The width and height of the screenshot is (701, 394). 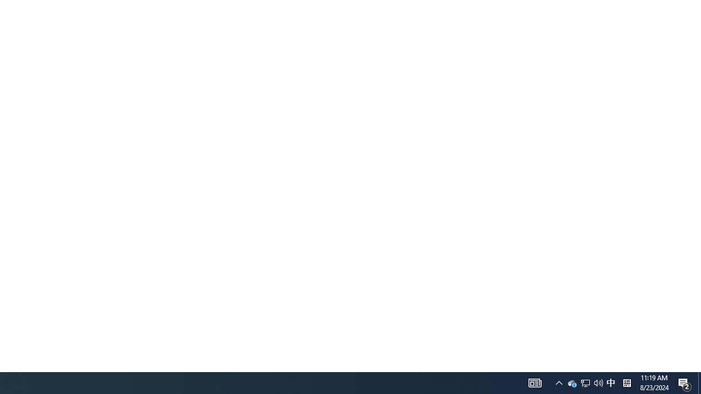 I want to click on Show desktop, so click(x=627, y=383).